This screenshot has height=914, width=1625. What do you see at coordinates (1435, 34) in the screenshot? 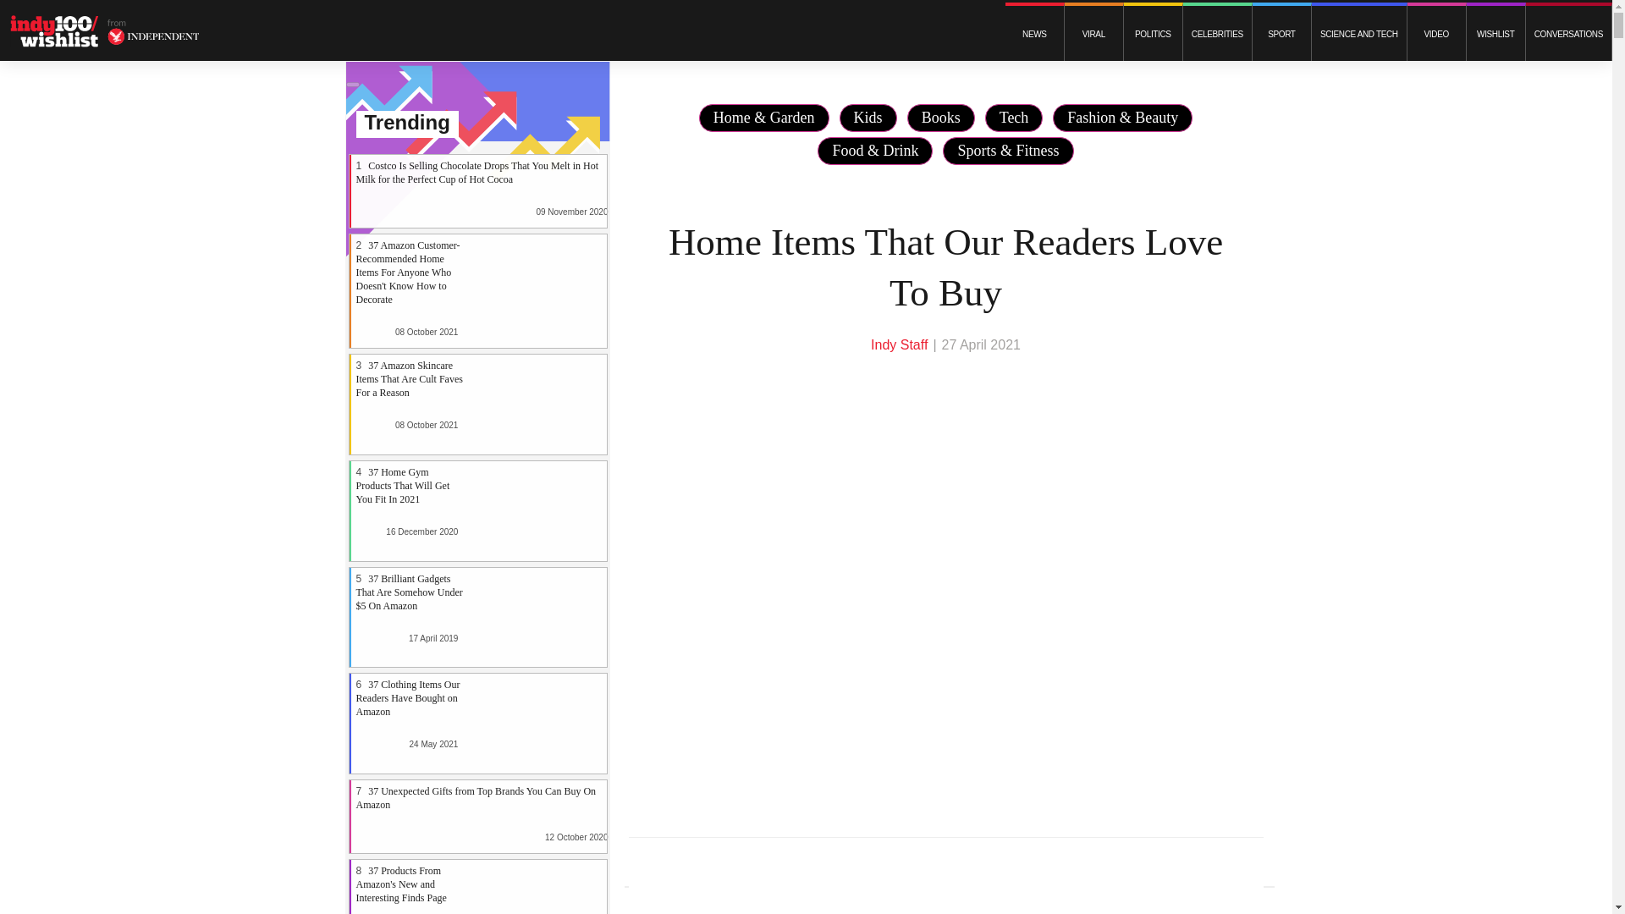
I see `Video` at bounding box center [1435, 34].